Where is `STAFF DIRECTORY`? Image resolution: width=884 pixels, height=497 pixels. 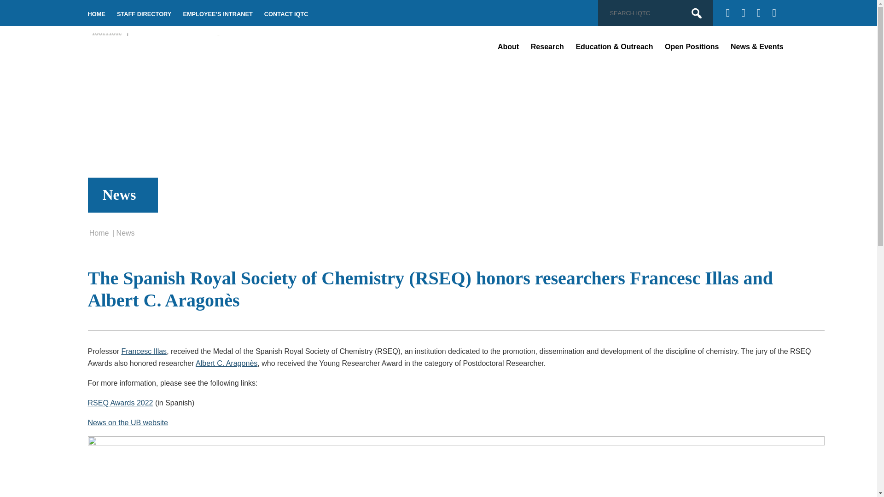
STAFF DIRECTORY is located at coordinates (144, 14).